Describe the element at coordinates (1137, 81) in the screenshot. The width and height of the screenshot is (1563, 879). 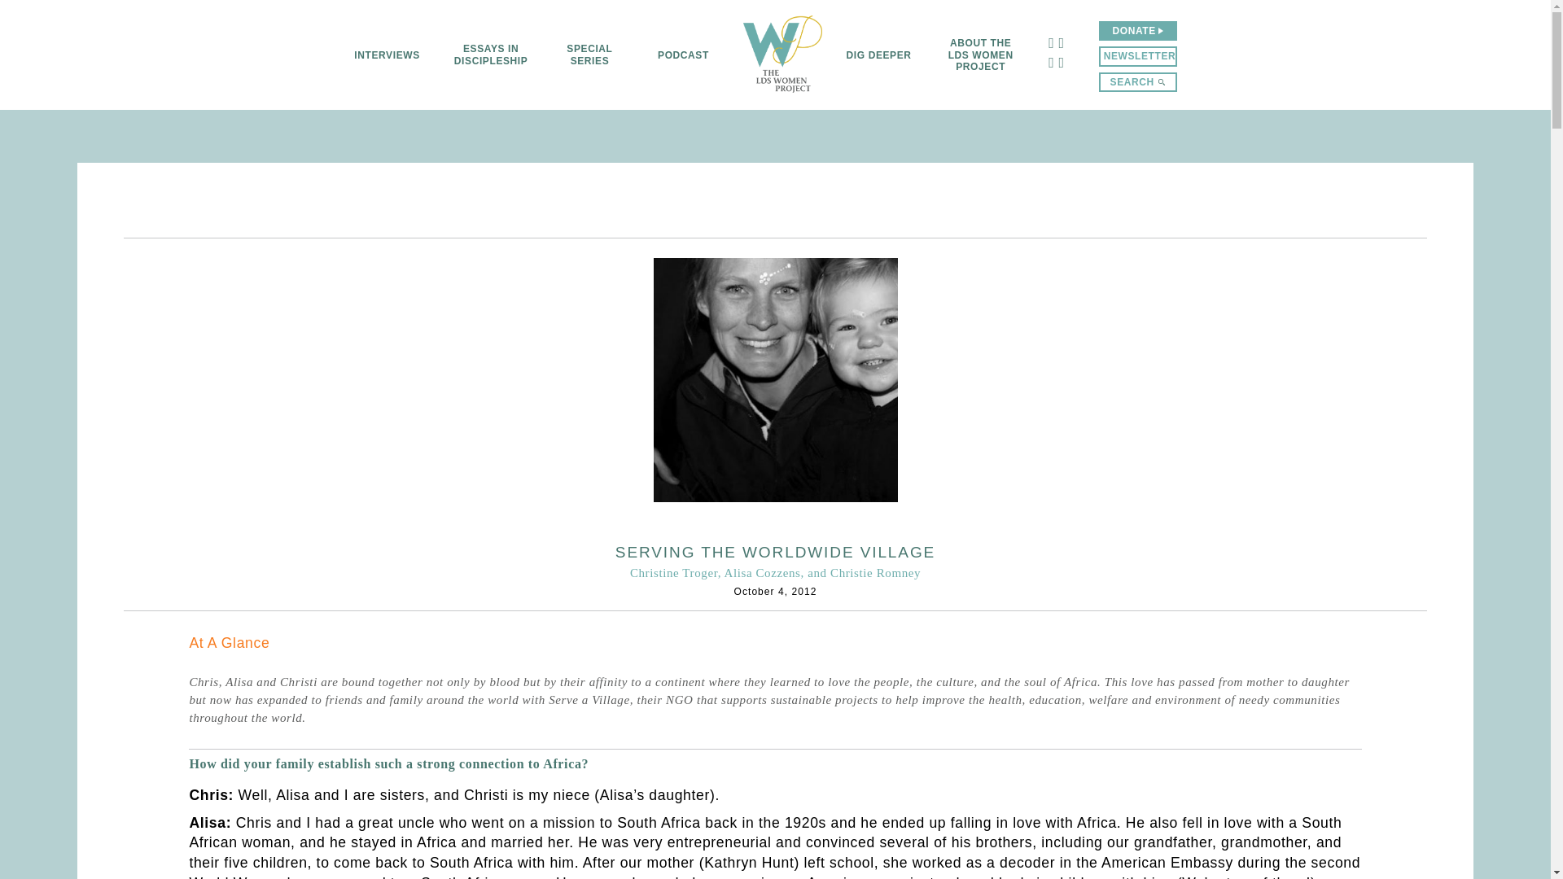
I see `SEARCH` at that location.